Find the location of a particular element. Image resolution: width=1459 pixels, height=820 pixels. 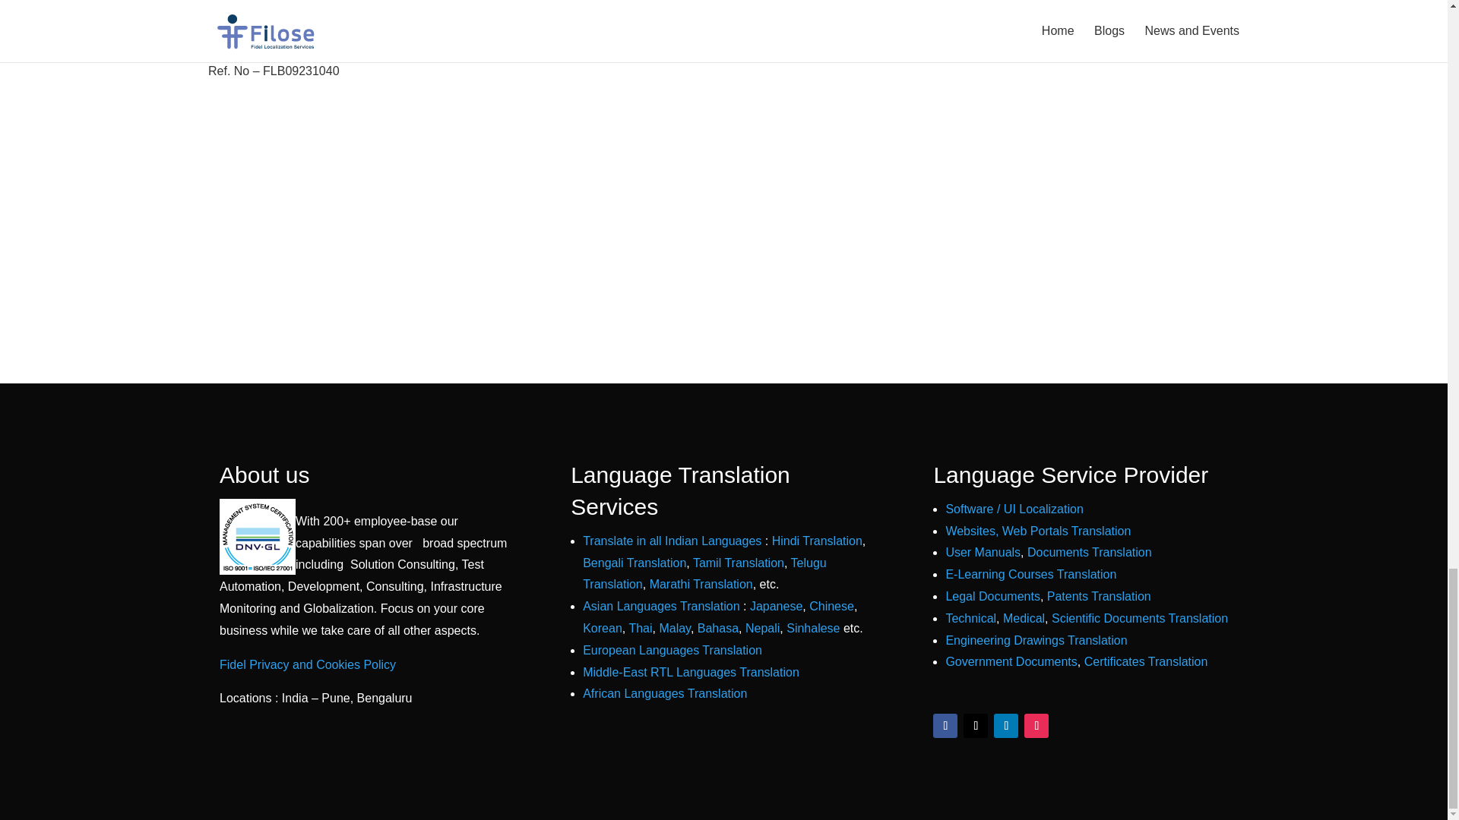

Bahasa is located at coordinates (717, 627).